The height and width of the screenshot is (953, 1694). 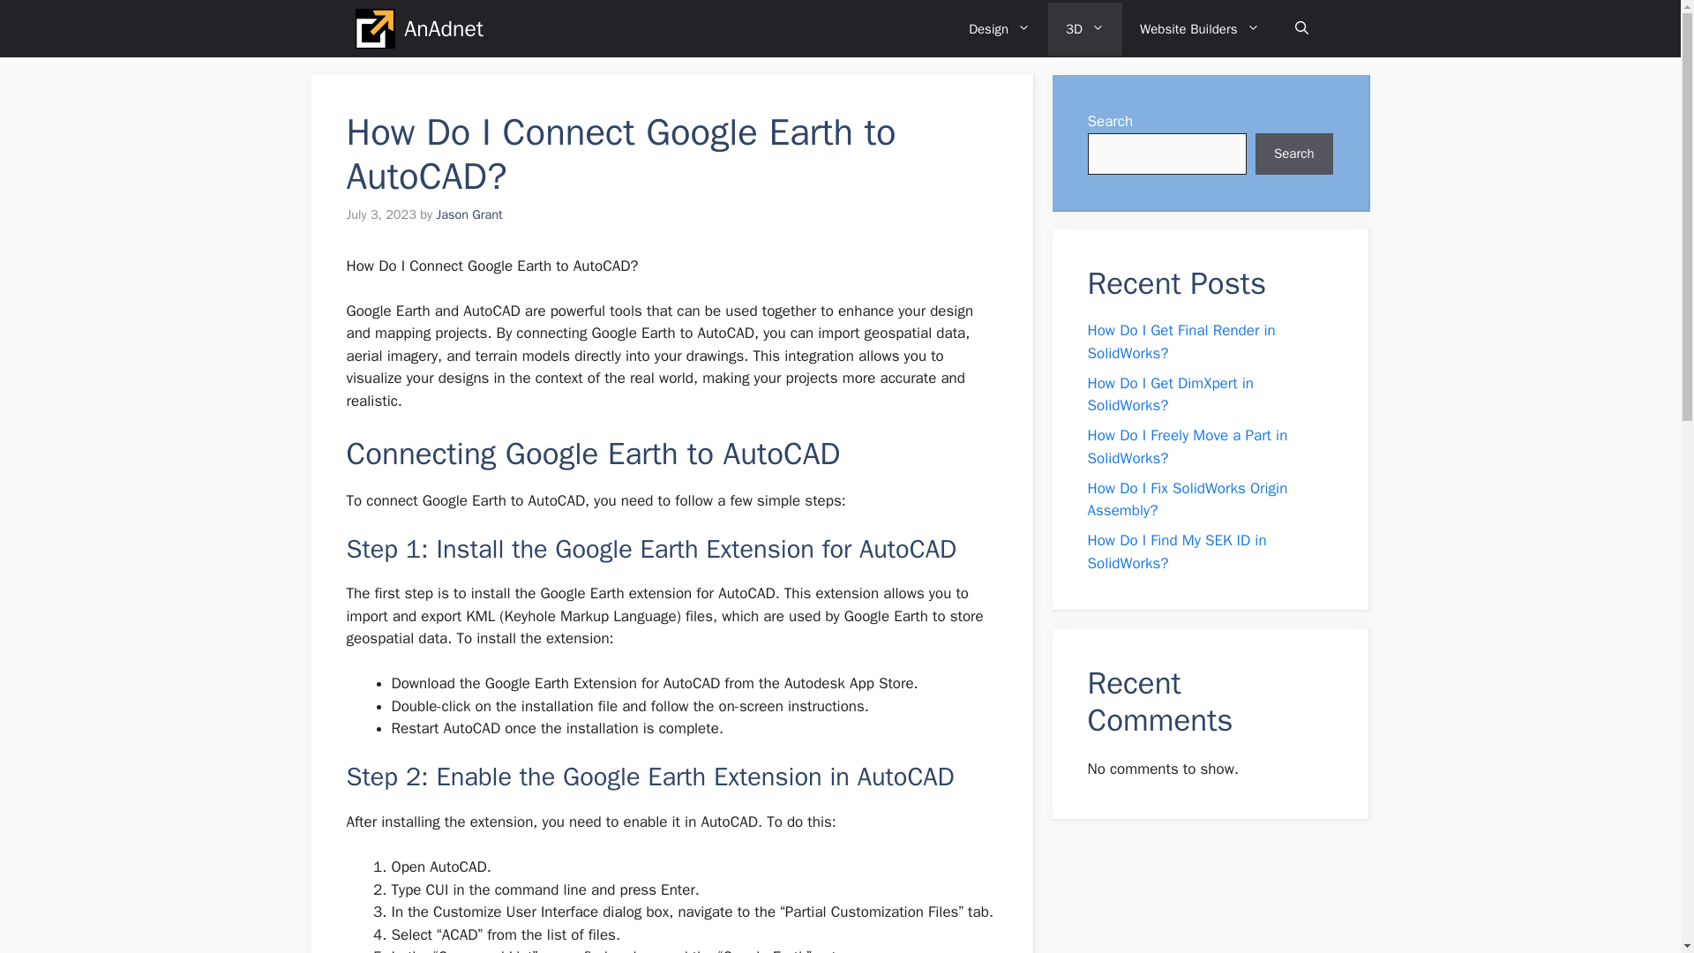 I want to click on How Do I Find My SEK ID in SolidWorks?, so click(x=1176, y=552).